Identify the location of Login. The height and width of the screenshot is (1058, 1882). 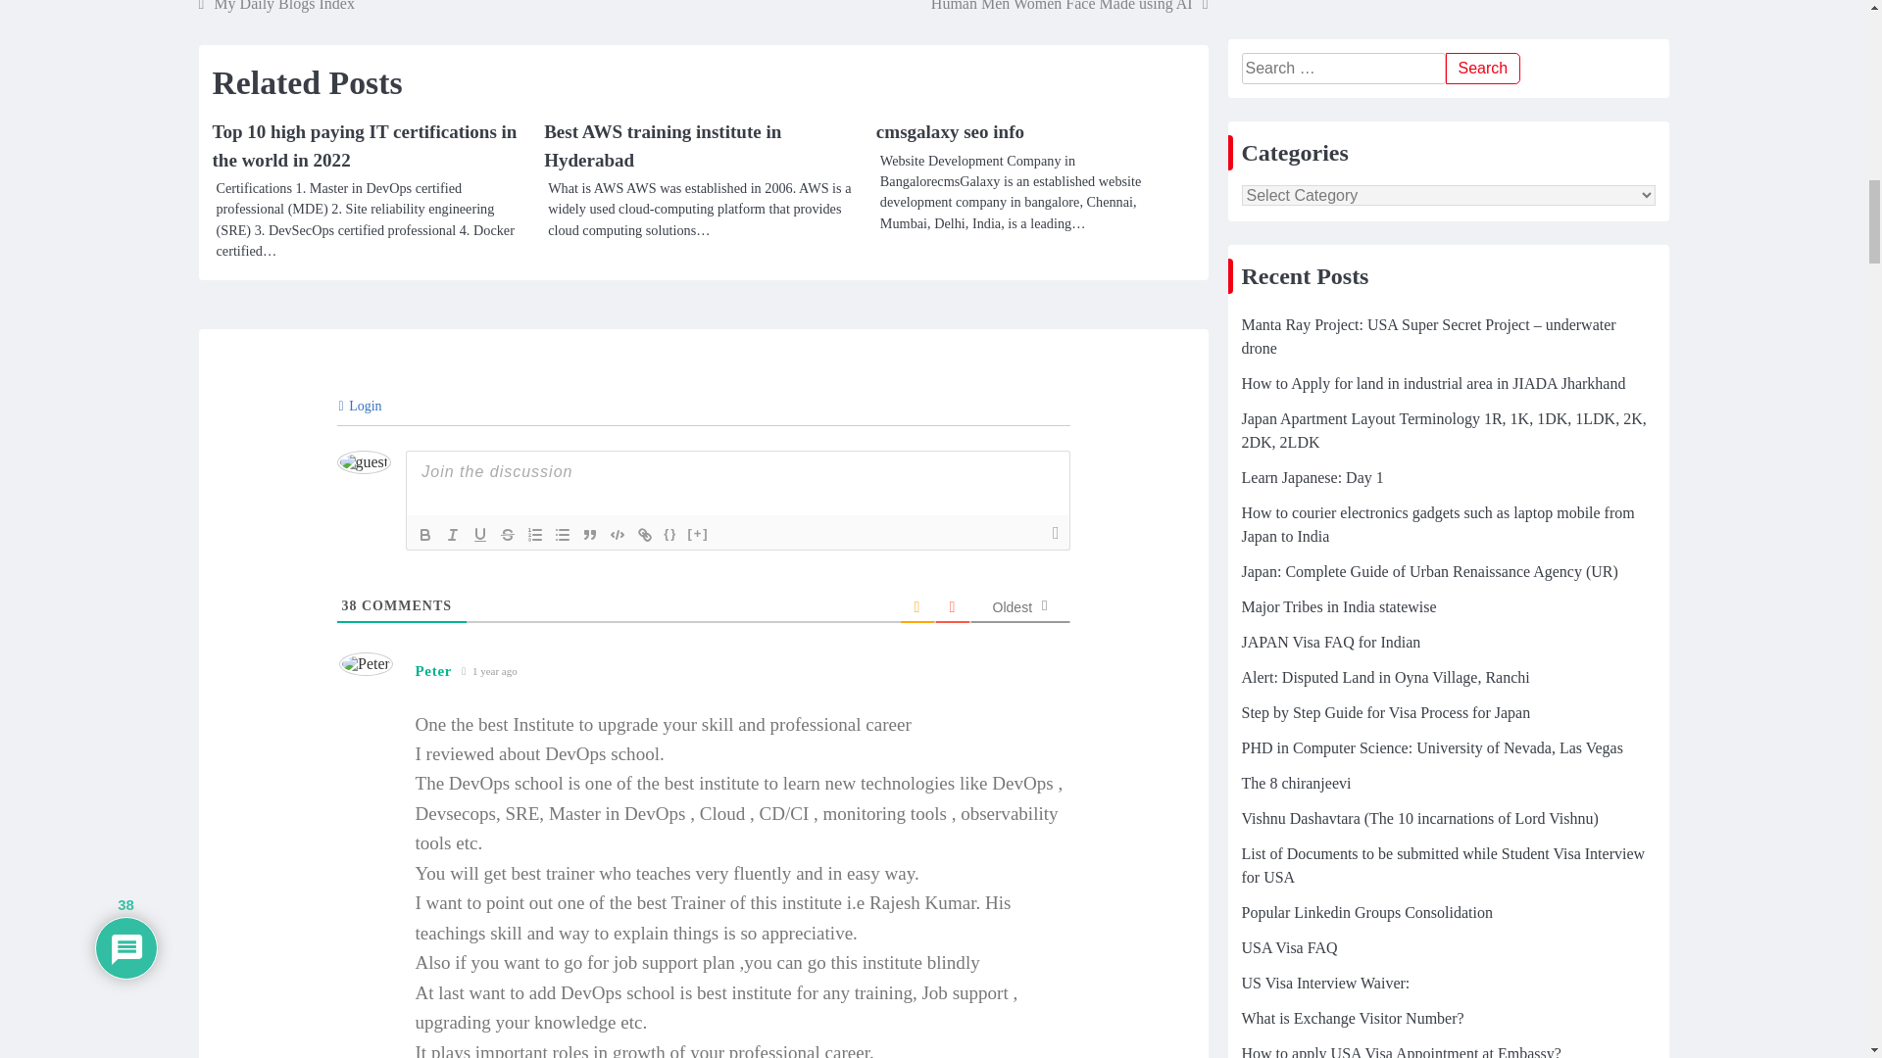
(360, 406).